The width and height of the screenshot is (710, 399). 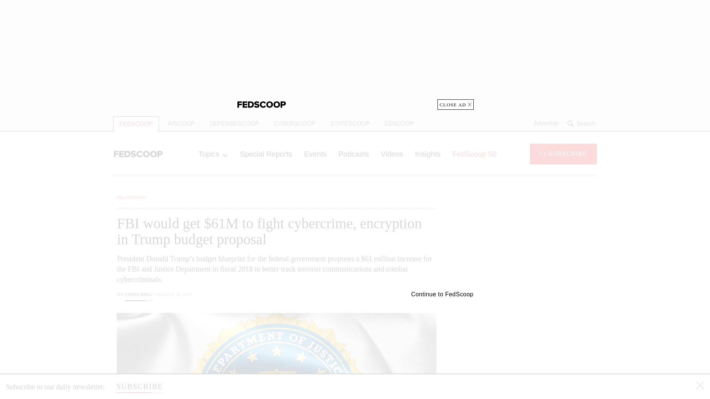 What do you see at coordinates (582, 123) in the screenshot?
I see `Search` at bounding box center [582, 123].